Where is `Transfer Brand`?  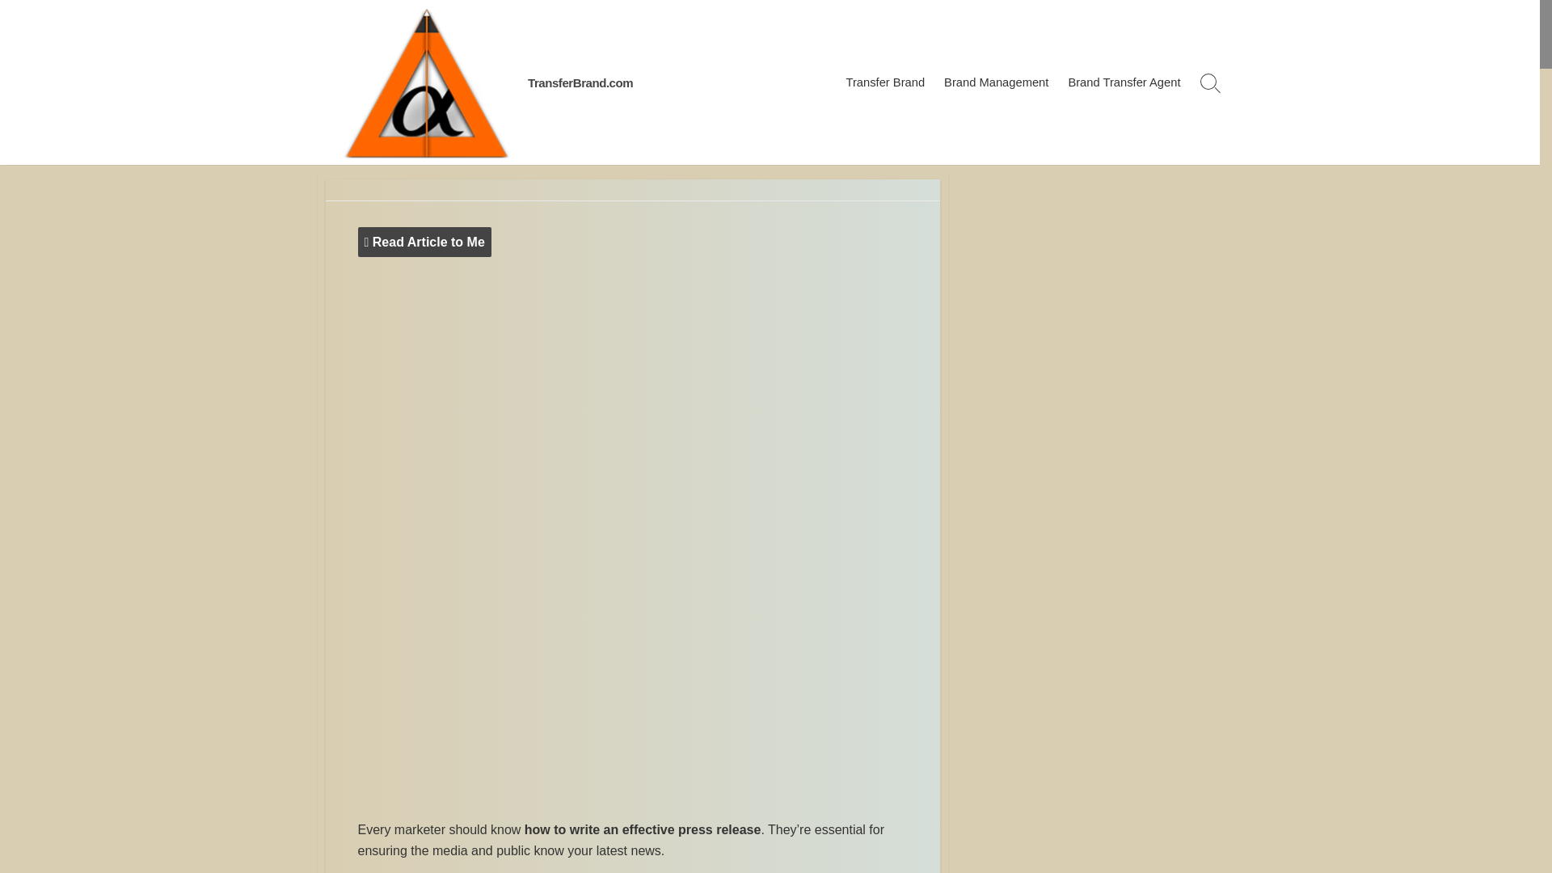 Transfer Brand is located at coordinates (884, 82).